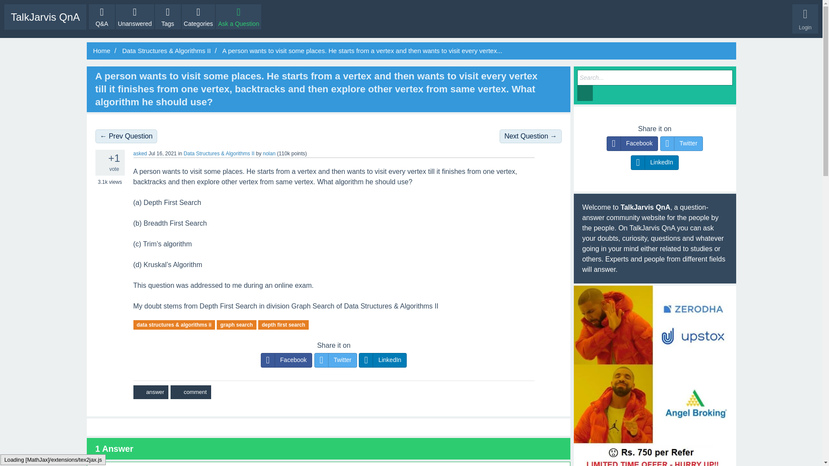 This screenshot has height=466, width=829. I want to click on answer, so click(150, 392).